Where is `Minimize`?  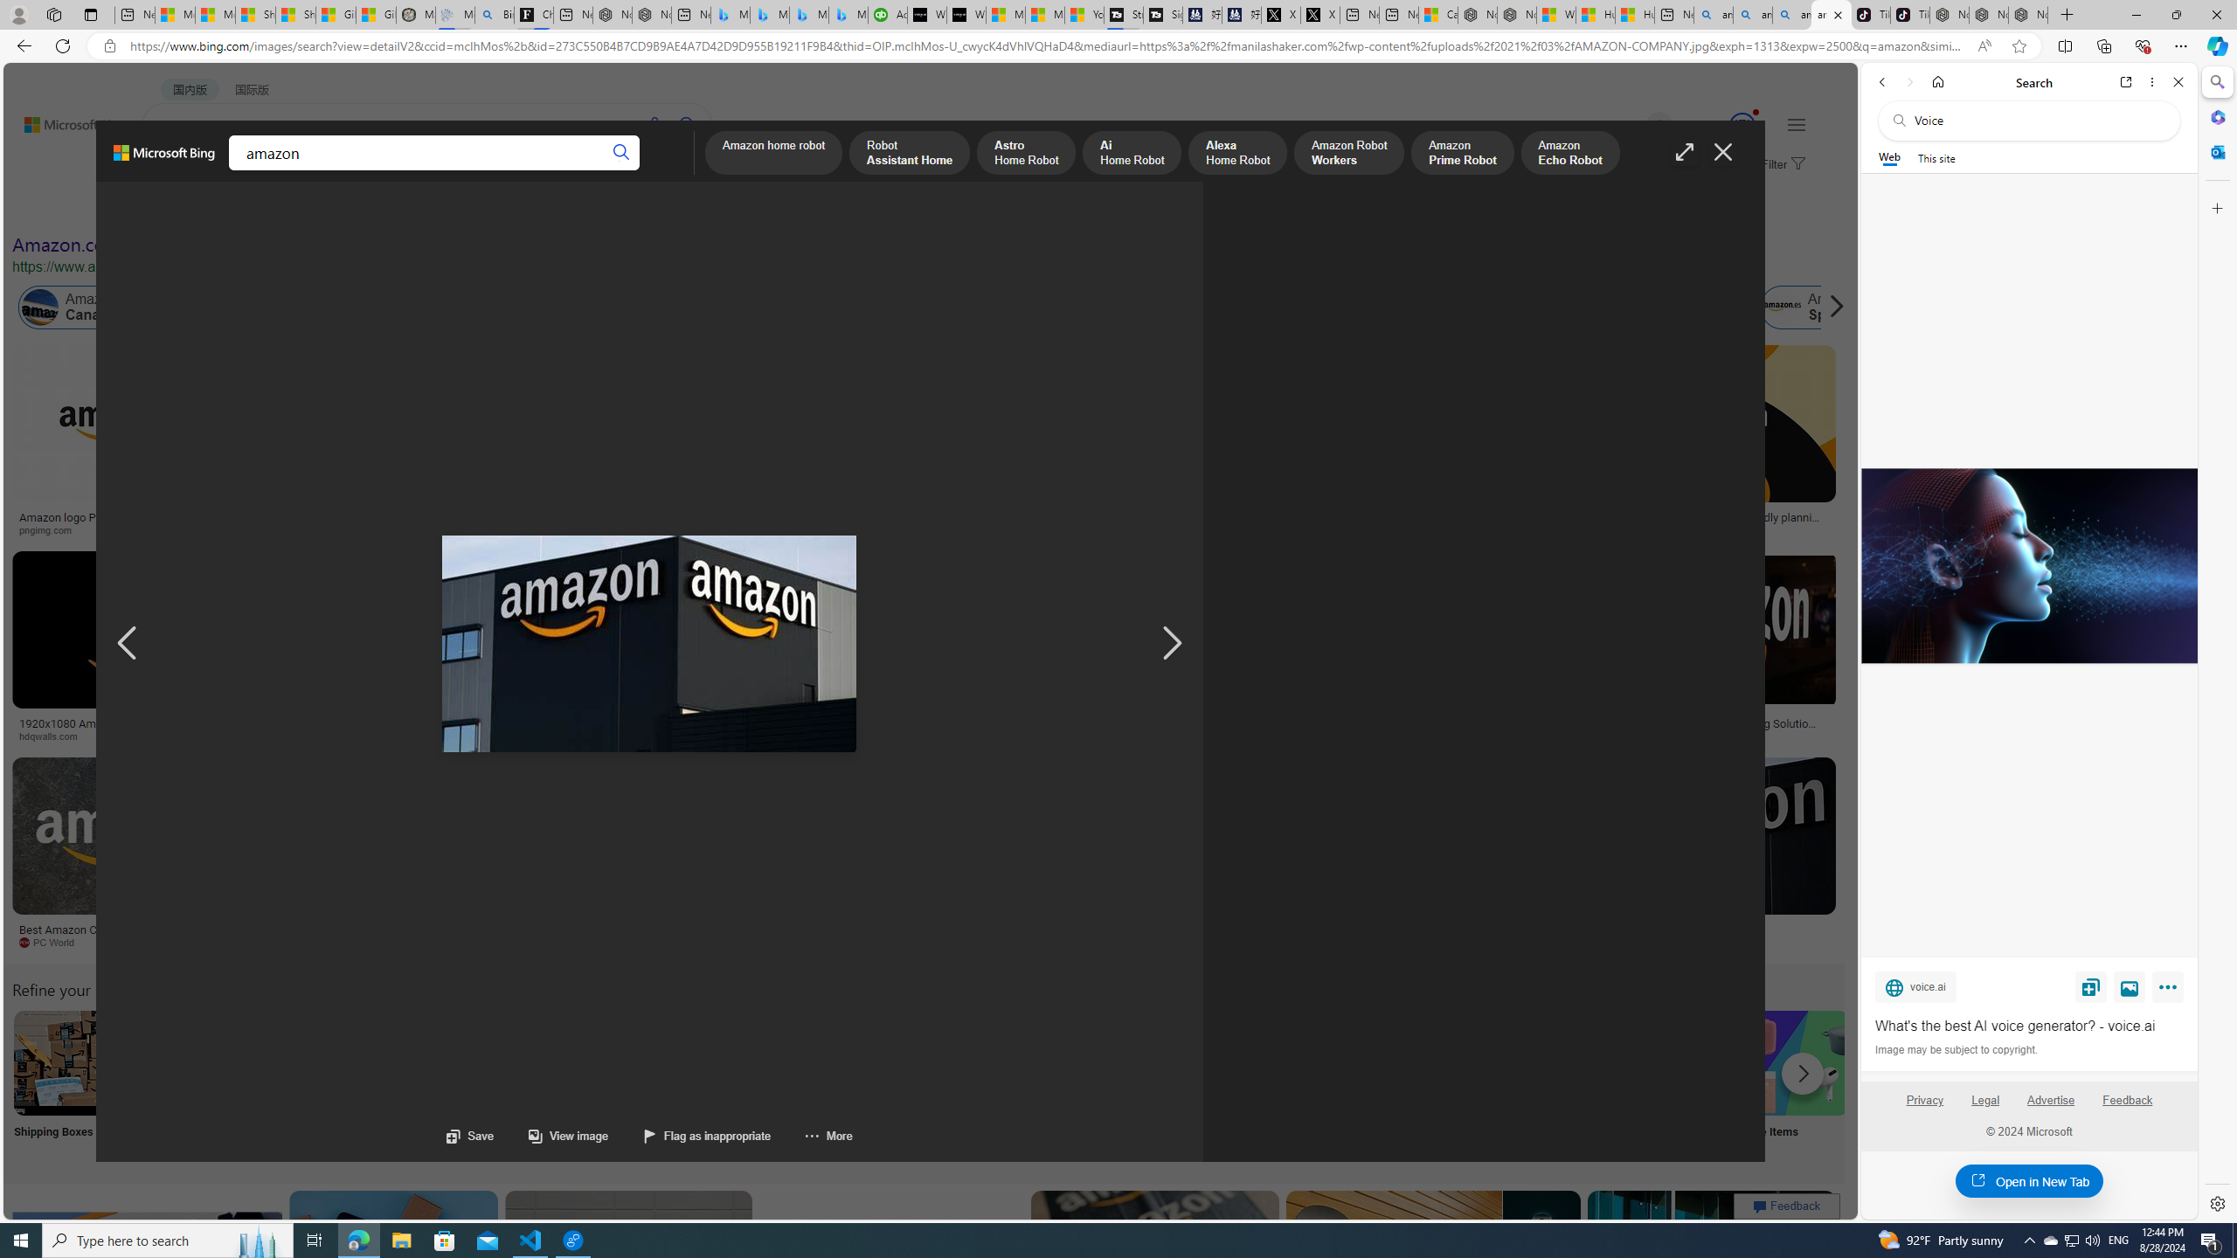
Minimize is located at coordinates (2136, 15).